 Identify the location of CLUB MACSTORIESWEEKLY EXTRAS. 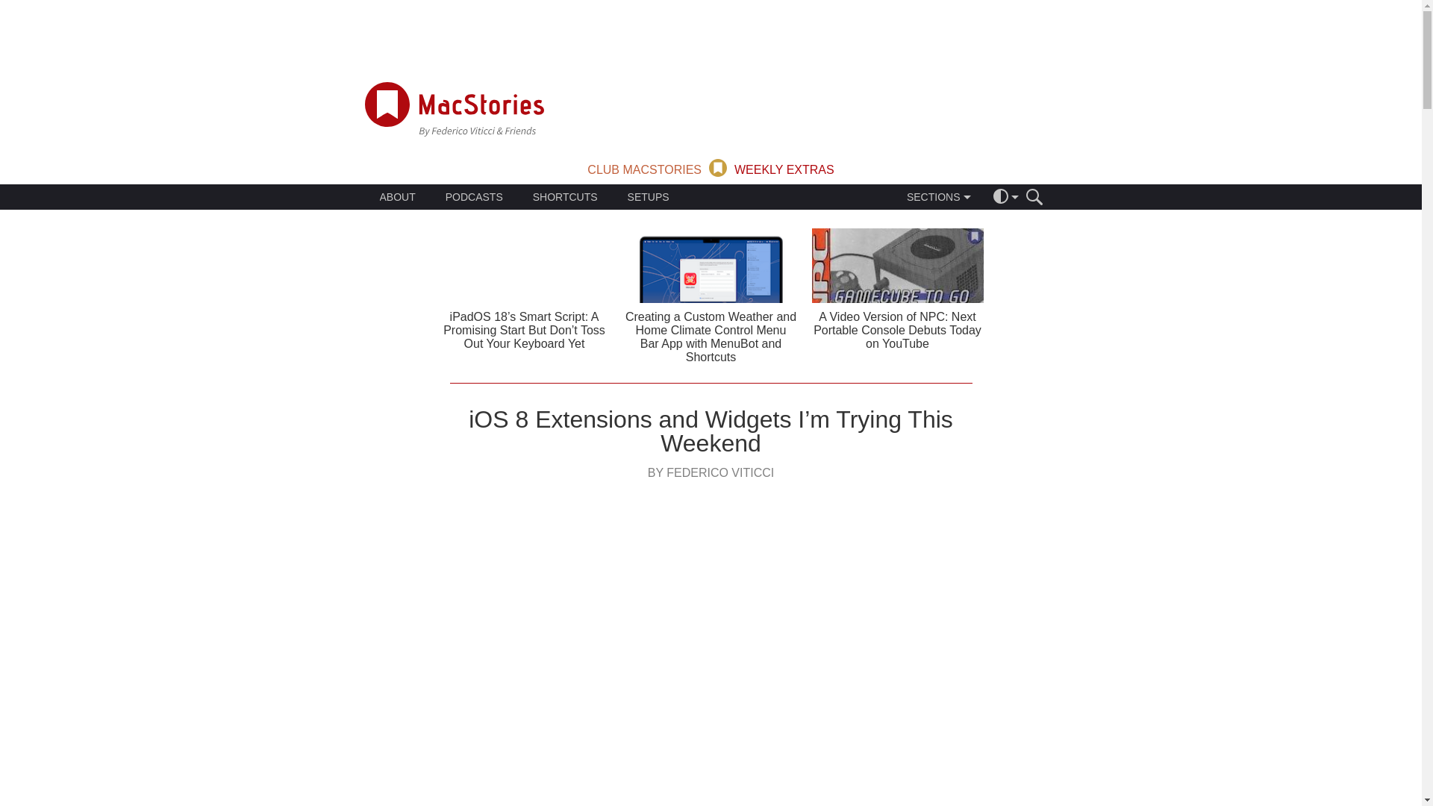
(711, 166).